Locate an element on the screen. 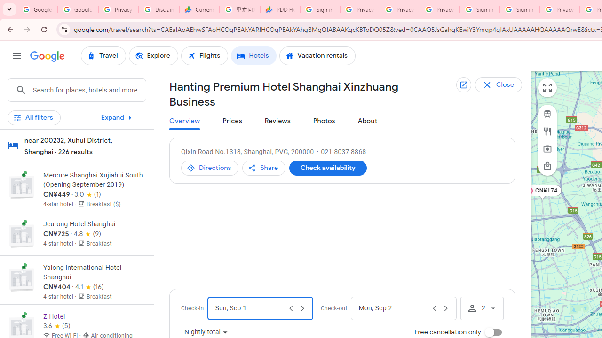  Travel is located at coordinates (103, 55).